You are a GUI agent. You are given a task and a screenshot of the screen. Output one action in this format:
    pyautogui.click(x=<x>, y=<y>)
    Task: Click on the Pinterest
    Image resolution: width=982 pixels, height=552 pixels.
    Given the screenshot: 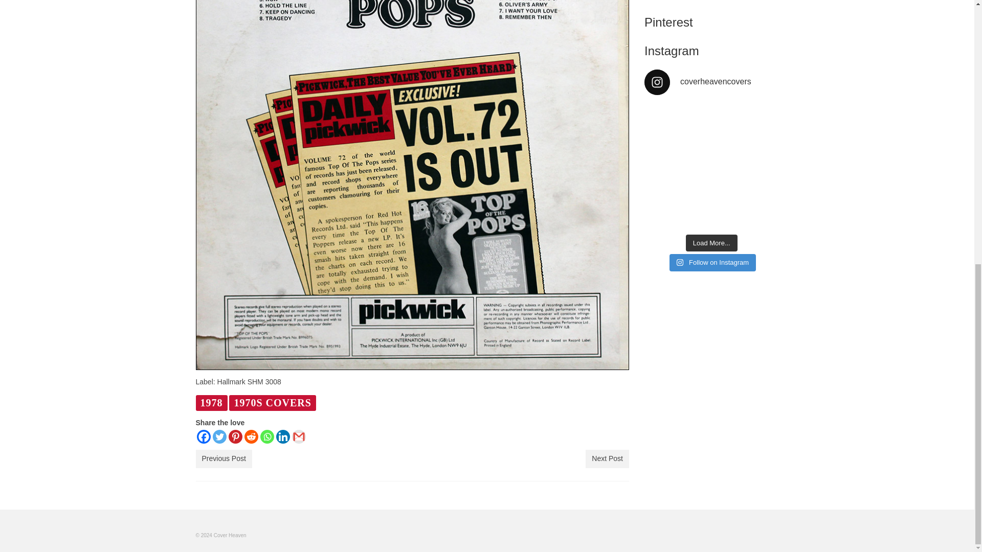 What is the action you would take?
    pyautogui.click(x=234, y=436)
    